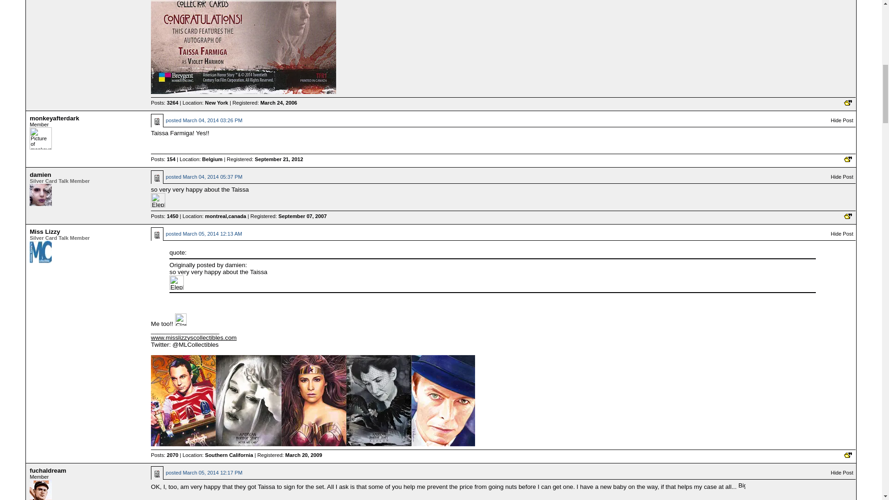  Describe the element at coordinates (40, 138) in the screenshot. I see `Picture of monkeyafterdark` at that location.